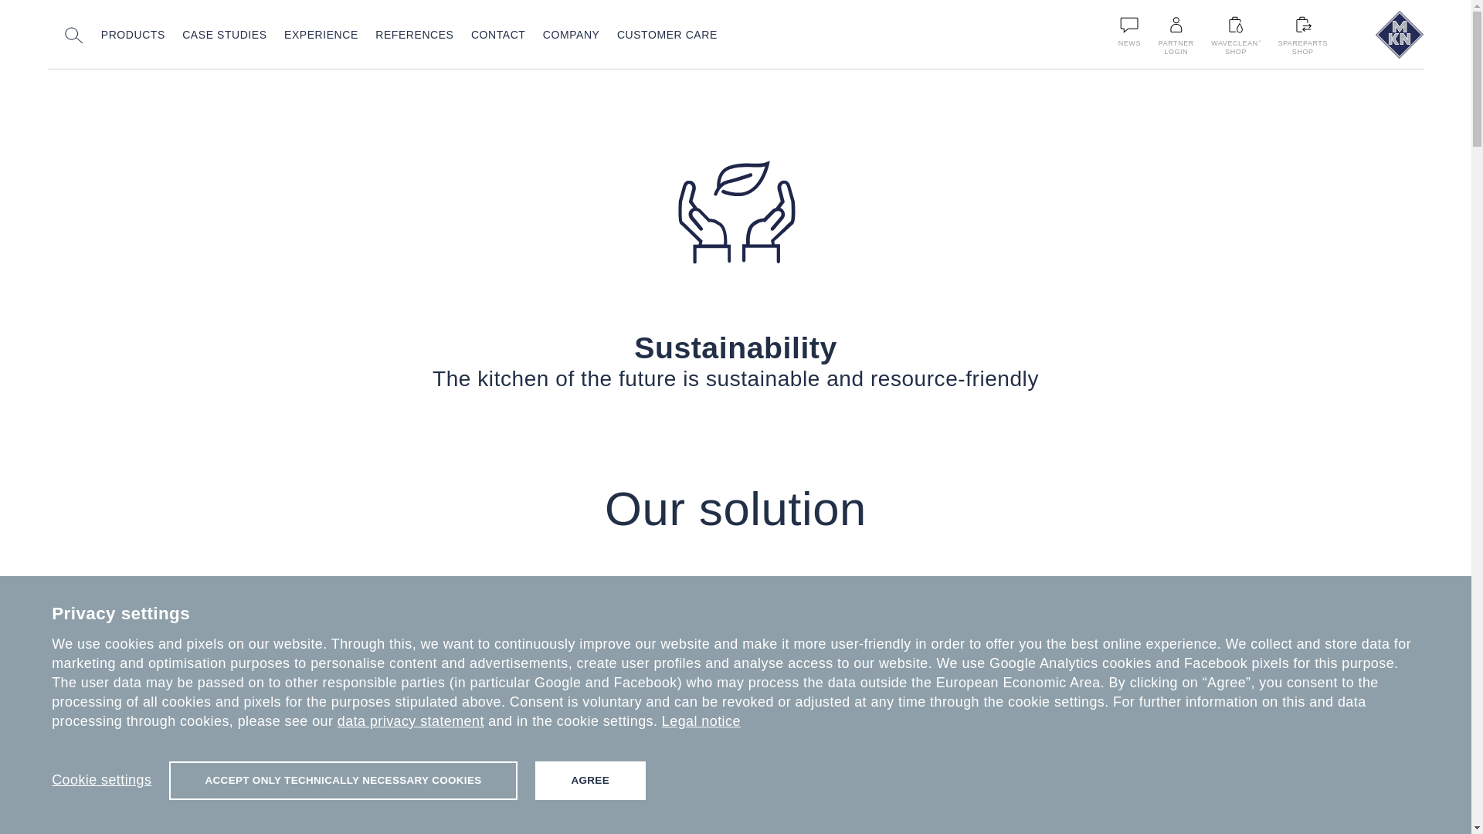 This screenshot has width=1483, height=834. What do you see at coordinates (321, 36) in the screenshot?
I see `CUSTOMER CARE` at bounding box center [321, 36].